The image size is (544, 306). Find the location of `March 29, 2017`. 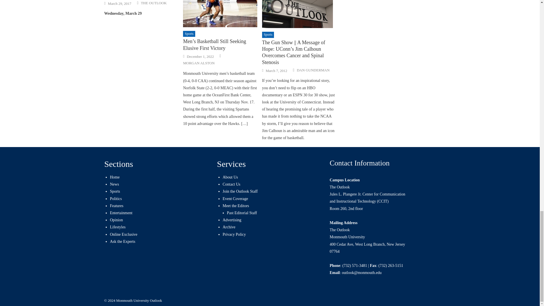

March 29, 2017 is located at coordinates (120, 3).